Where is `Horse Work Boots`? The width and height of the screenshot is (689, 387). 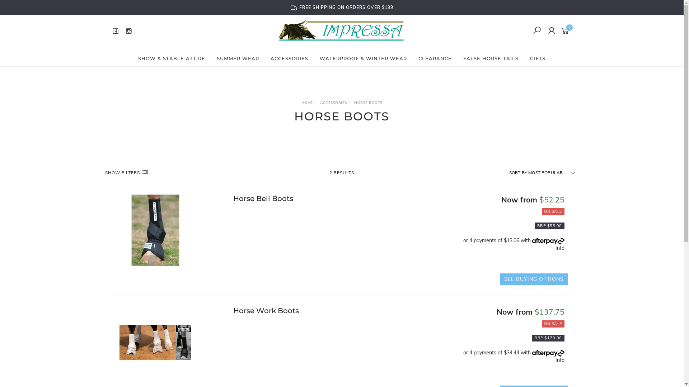
Horse Work Boots is located at coordinates (266, 311).